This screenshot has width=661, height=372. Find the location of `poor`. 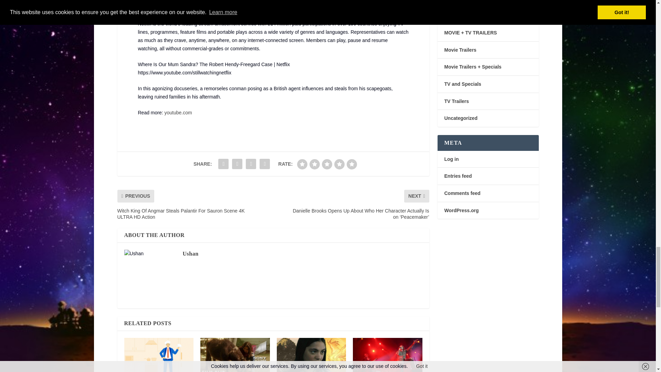

poor is located at coordinates (315, 164).